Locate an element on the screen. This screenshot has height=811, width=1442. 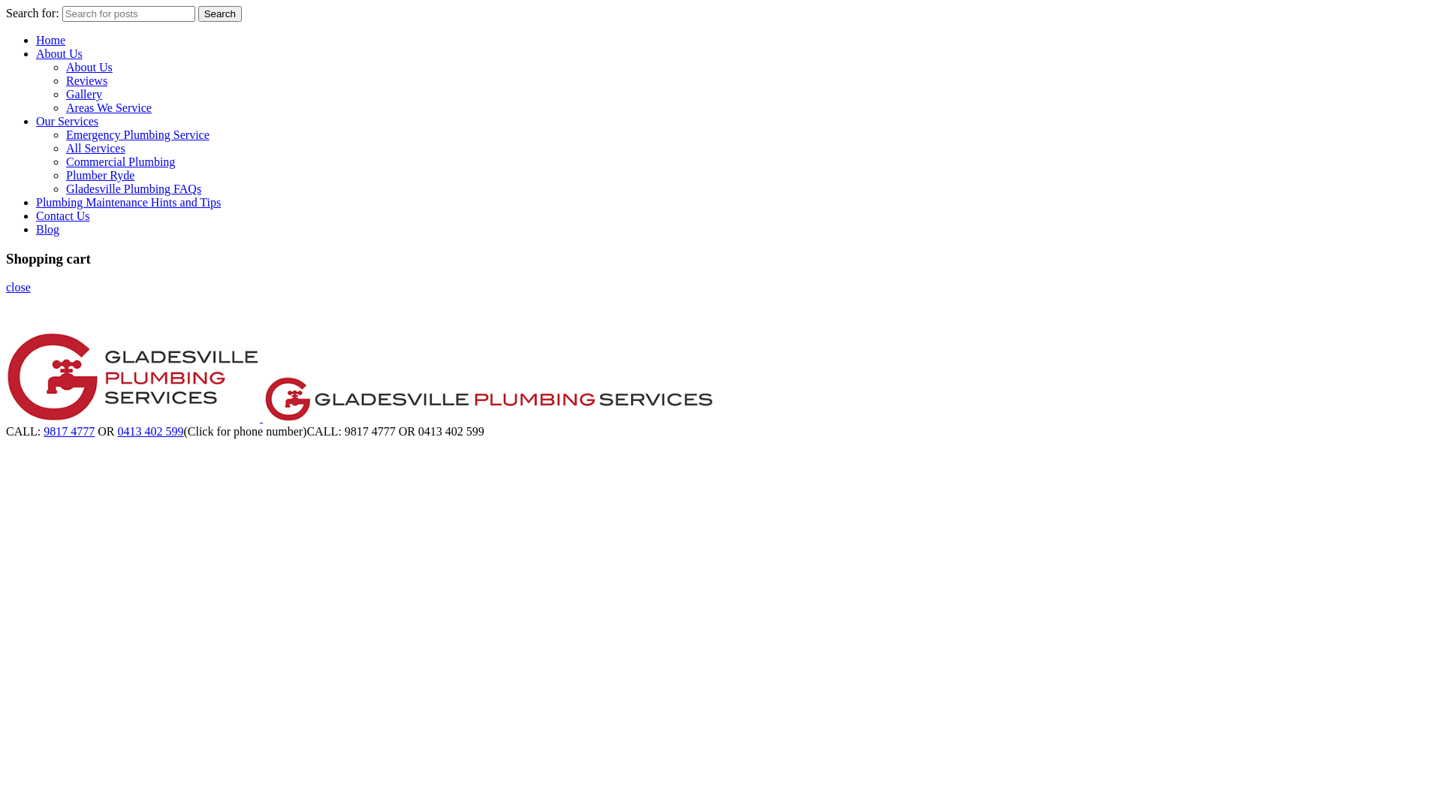
Our Services is located at coordinates (68, 122).